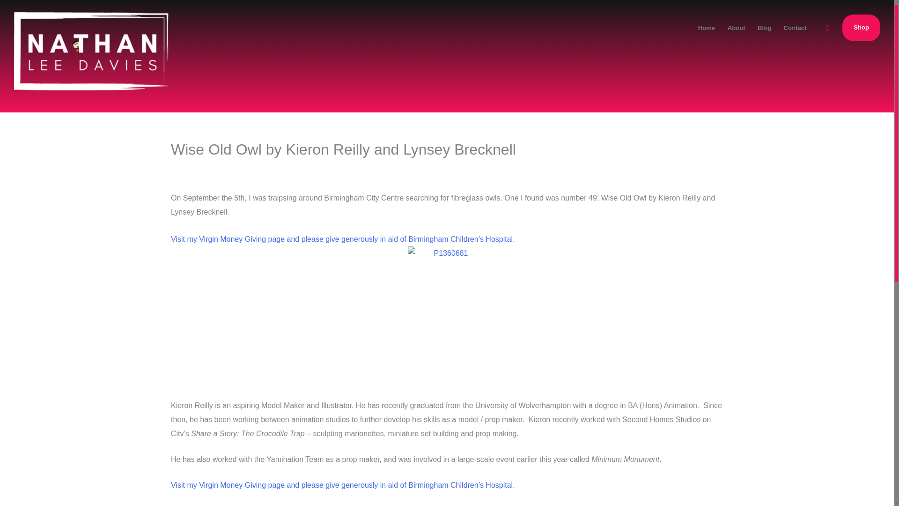 Image resolution: width=899 pixels, height=506 pixels. Describe the element at coordinates (707, 27) in the screenshot. I see `Home` at that location.